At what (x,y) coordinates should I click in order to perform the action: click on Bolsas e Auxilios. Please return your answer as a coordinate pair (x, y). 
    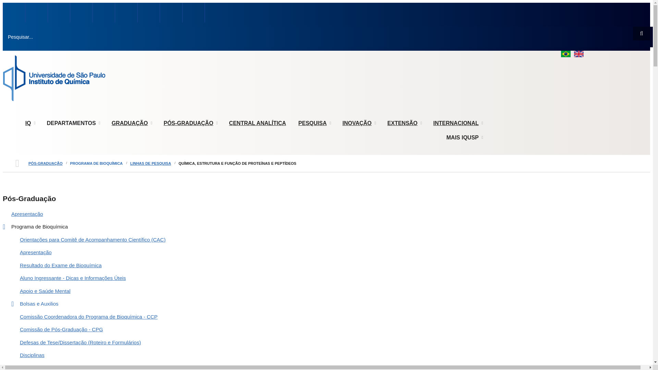
    Looking at the image, I should click on (323, 304).